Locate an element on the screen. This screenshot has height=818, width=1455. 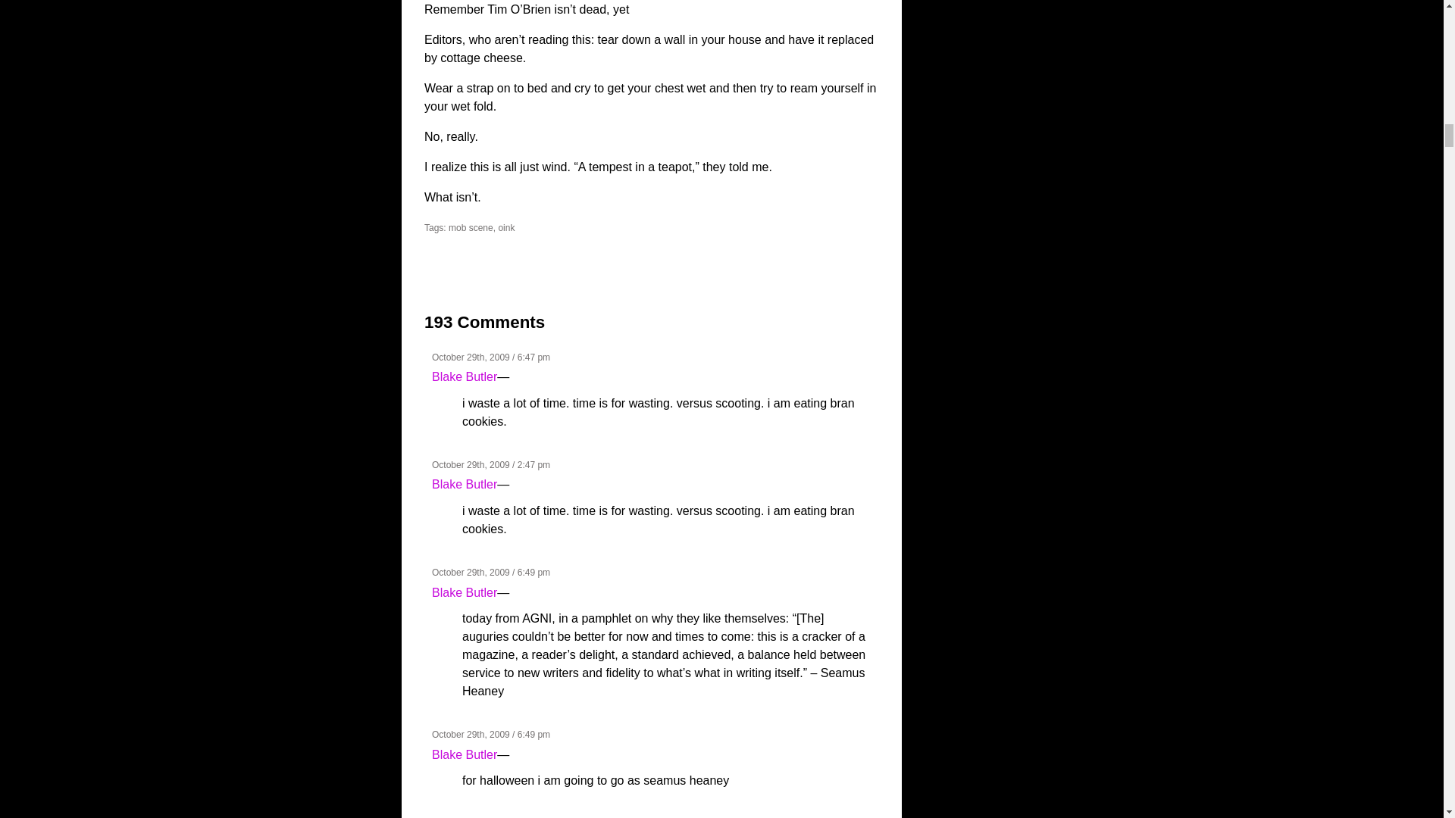
mob scene is located at coordinates (470, 227).